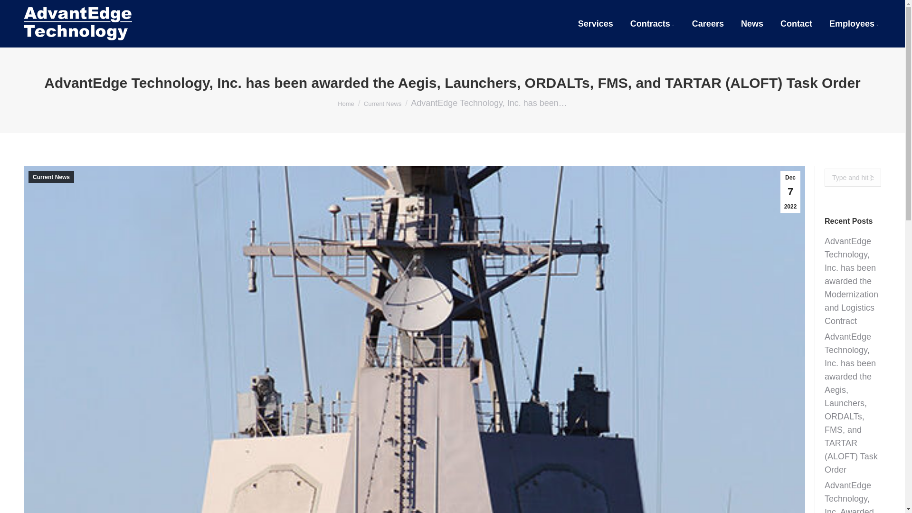  What do you see at coordinates (708, 24) in the screenshot?
I see `Careers` at bounding box center [708, 24].